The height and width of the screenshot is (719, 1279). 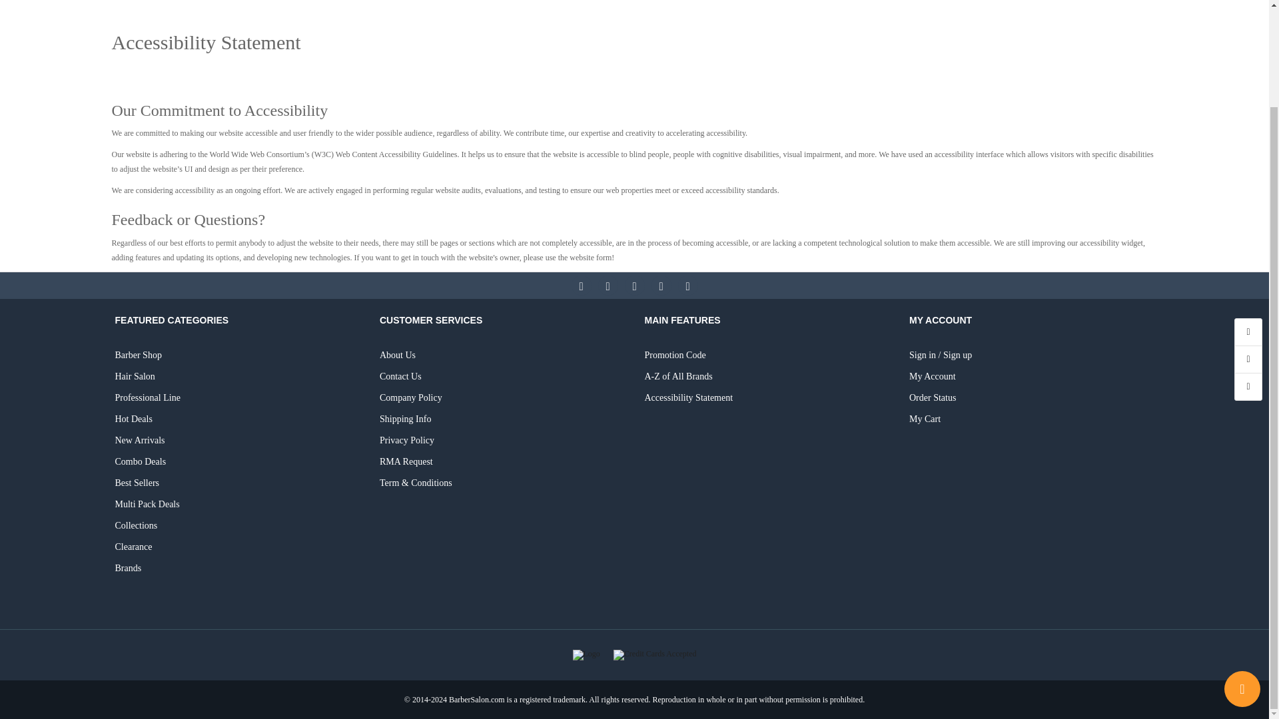 I want to click on Best Sellers, so click(x=237, y=483).